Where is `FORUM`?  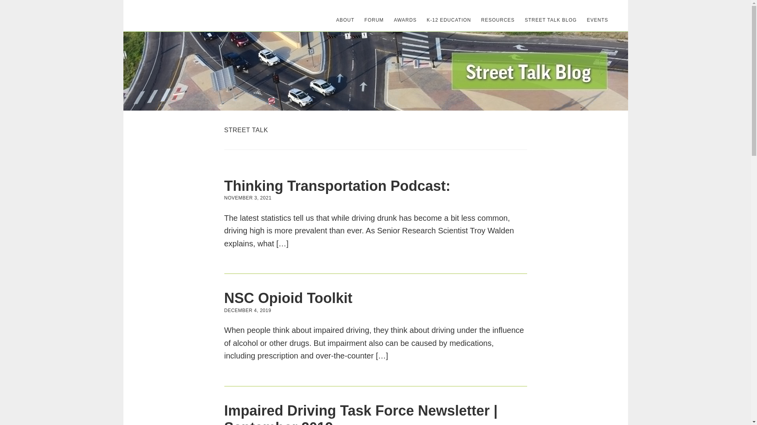 FORUM is located at coordinates (374, 20).